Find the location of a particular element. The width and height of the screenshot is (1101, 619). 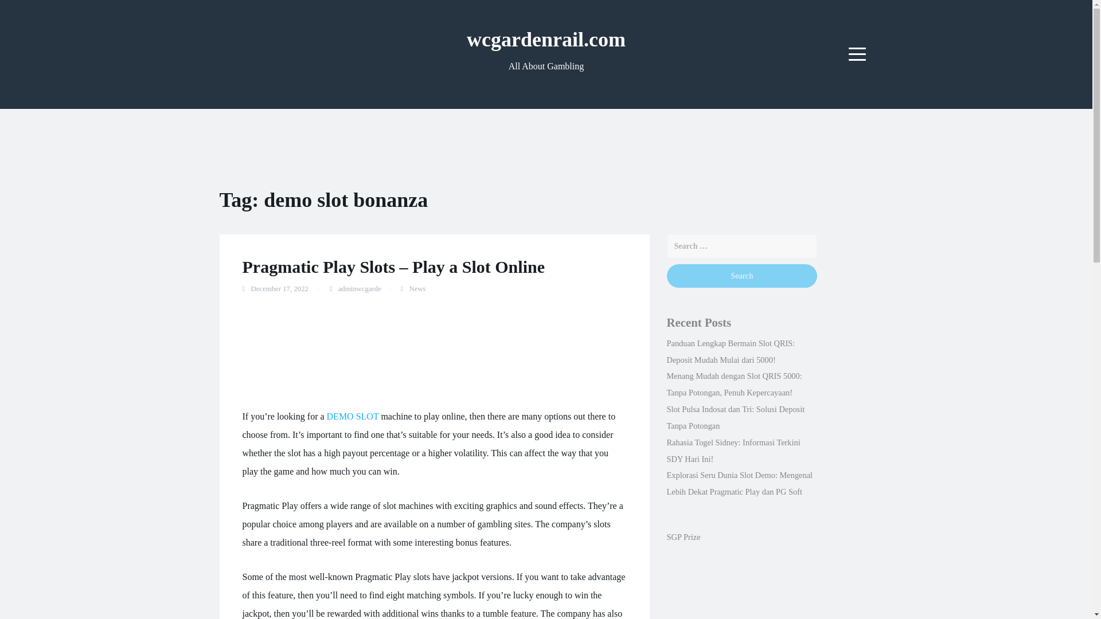

News is located at coordinates (416, 288).